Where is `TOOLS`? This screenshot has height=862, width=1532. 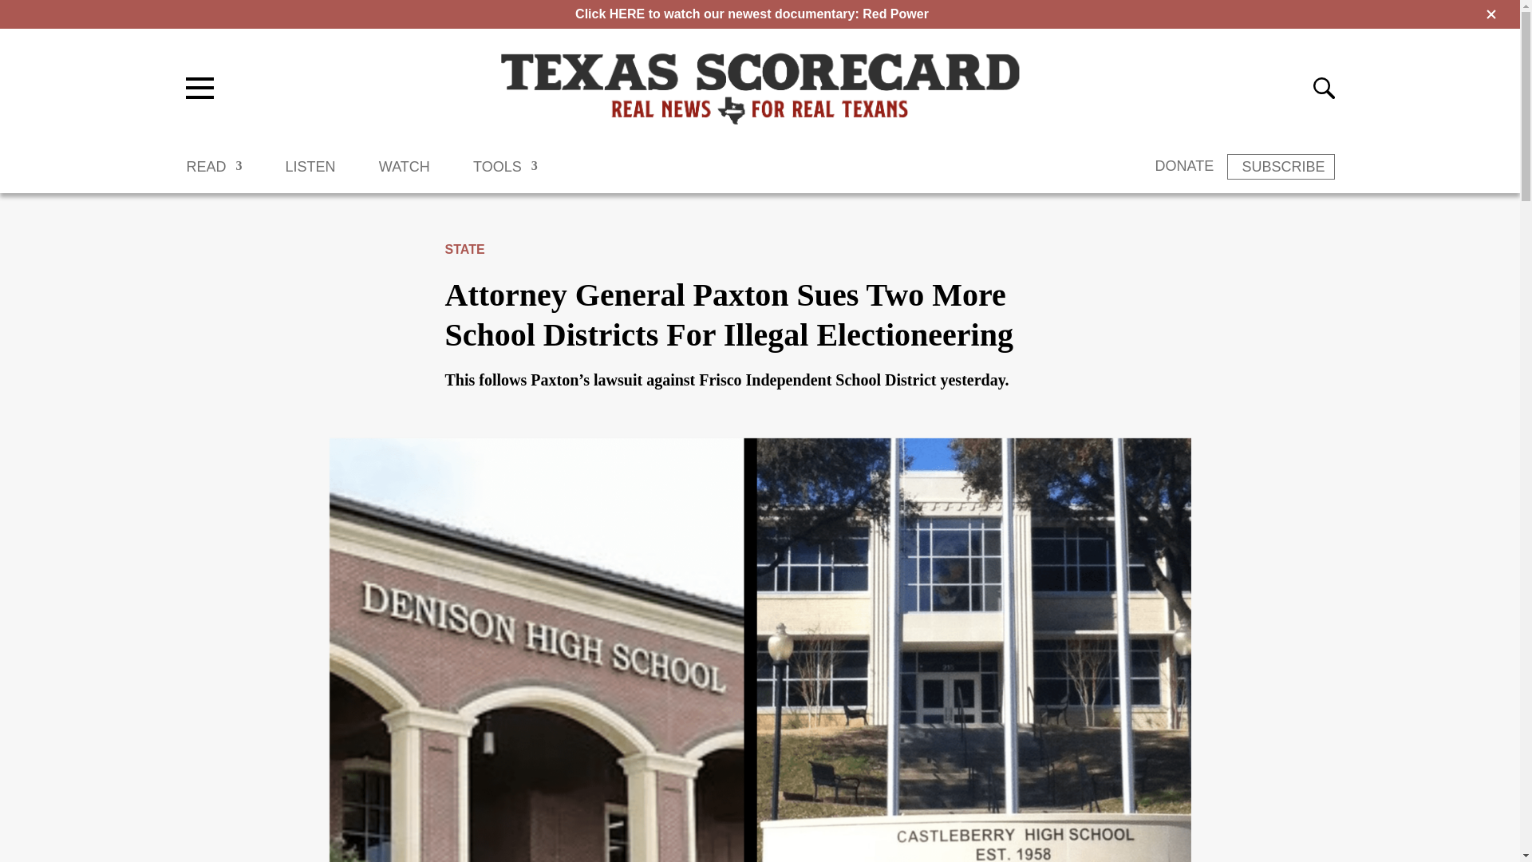 TOOLS is located at coordinates (505, 174).